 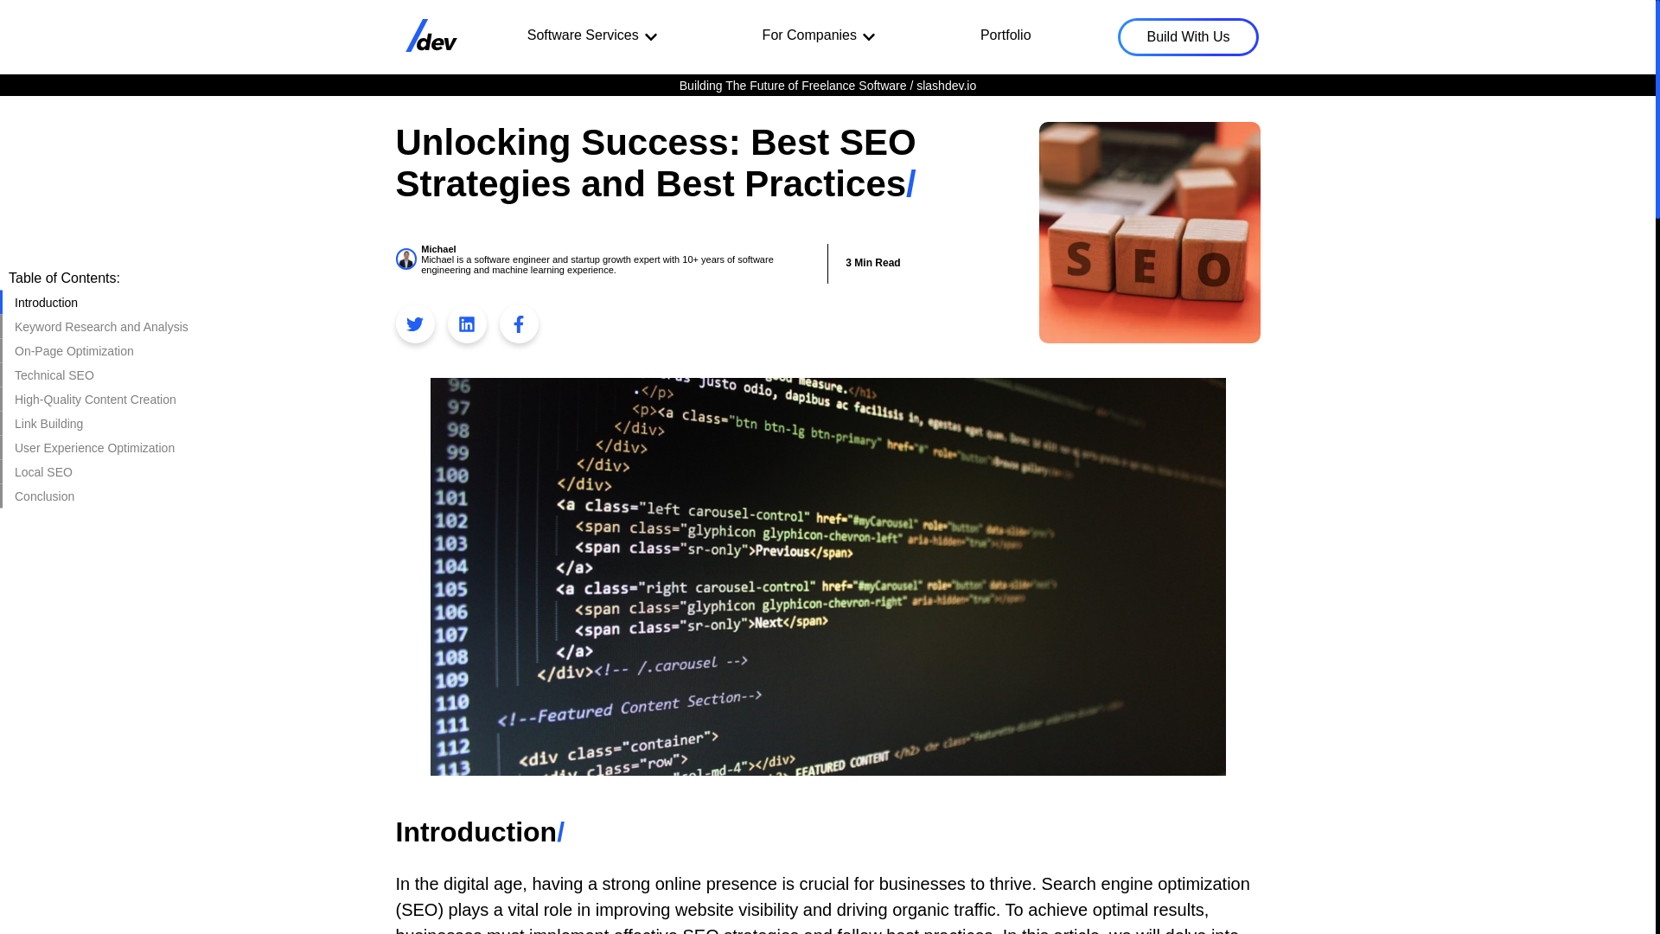 I want to click on Keyword Research and Analysis, so click(x=100, y=327).